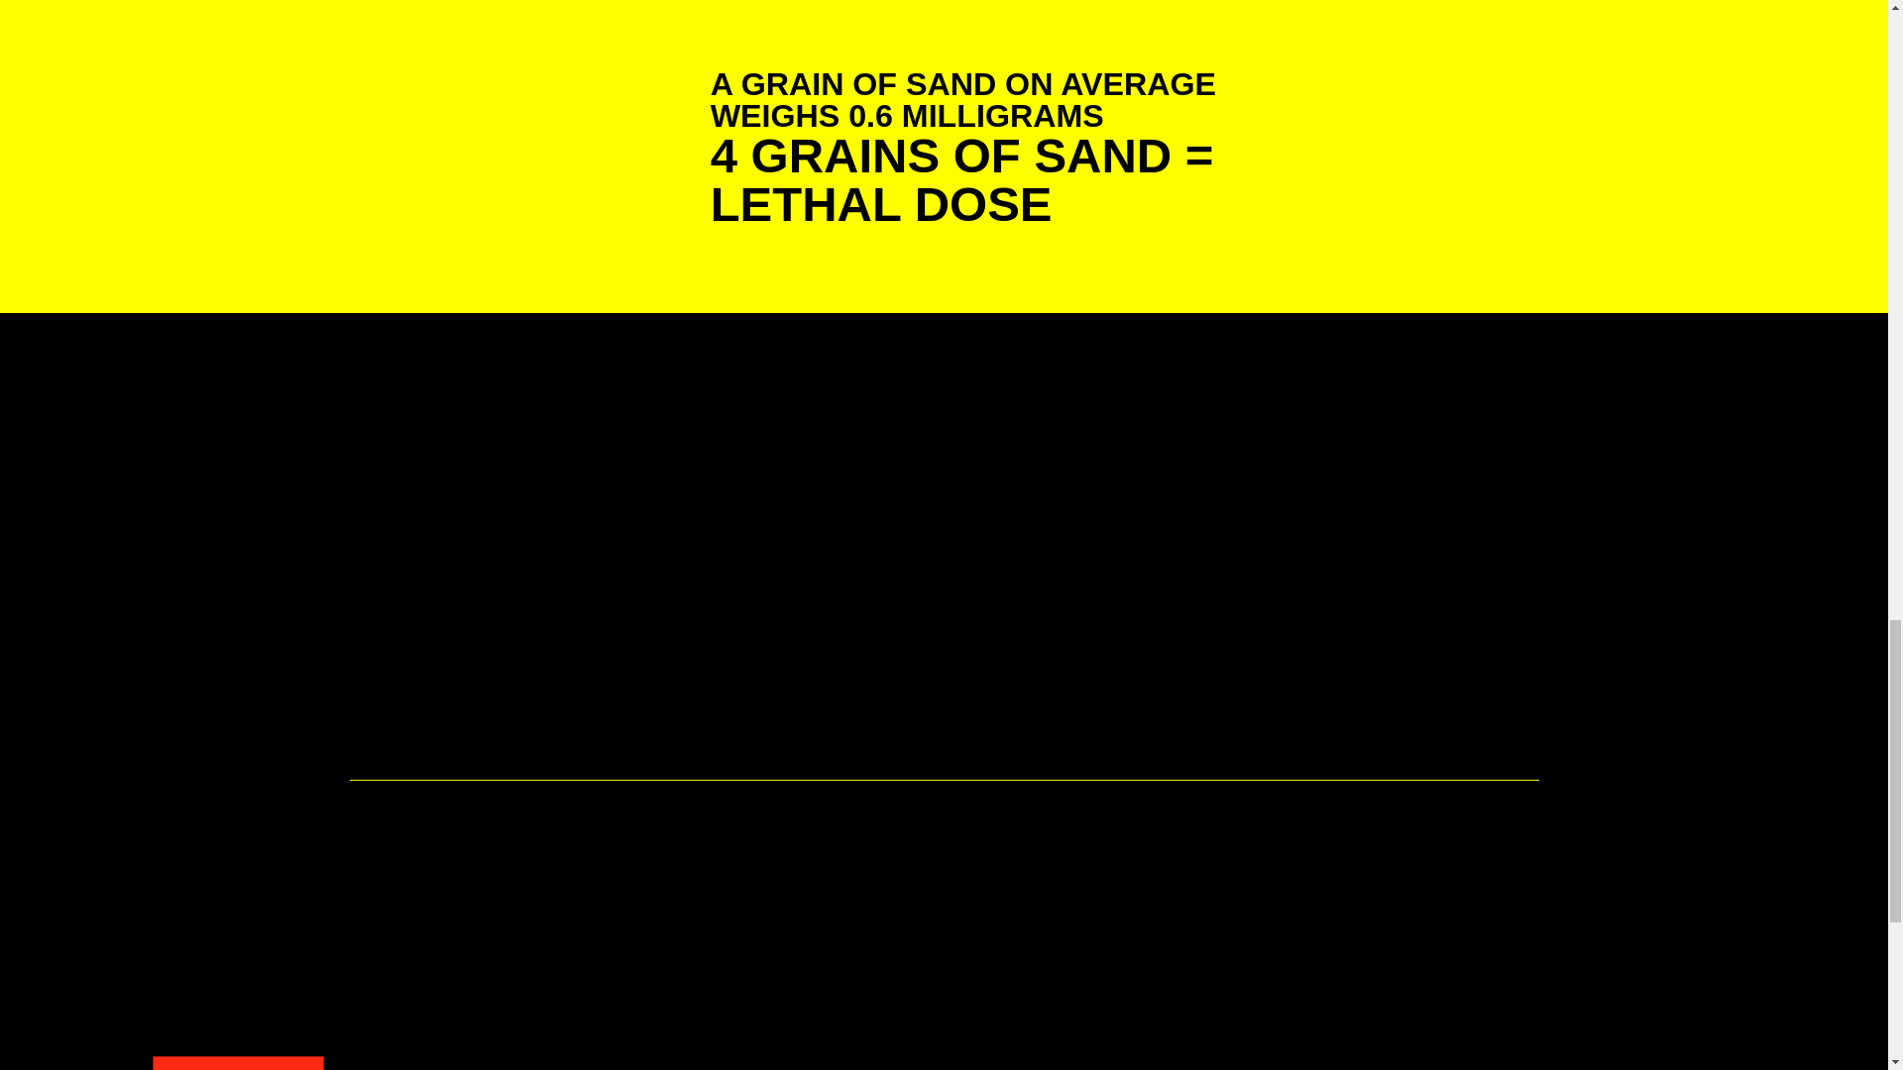  Describe the element at coordinates (238, 1062) in the screenshot. I see `Submit` at that location.